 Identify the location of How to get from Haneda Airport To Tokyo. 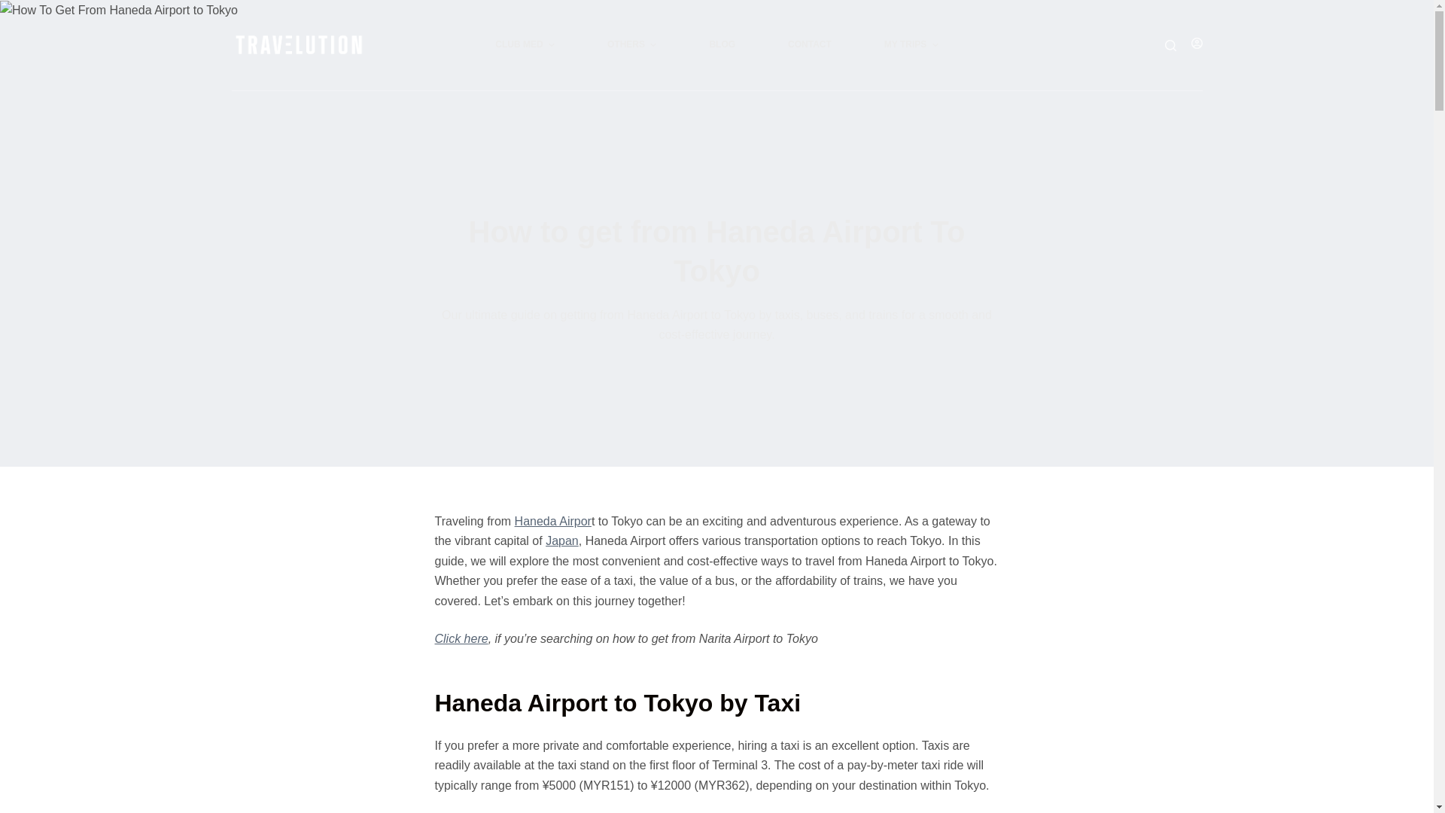
(716, 251).